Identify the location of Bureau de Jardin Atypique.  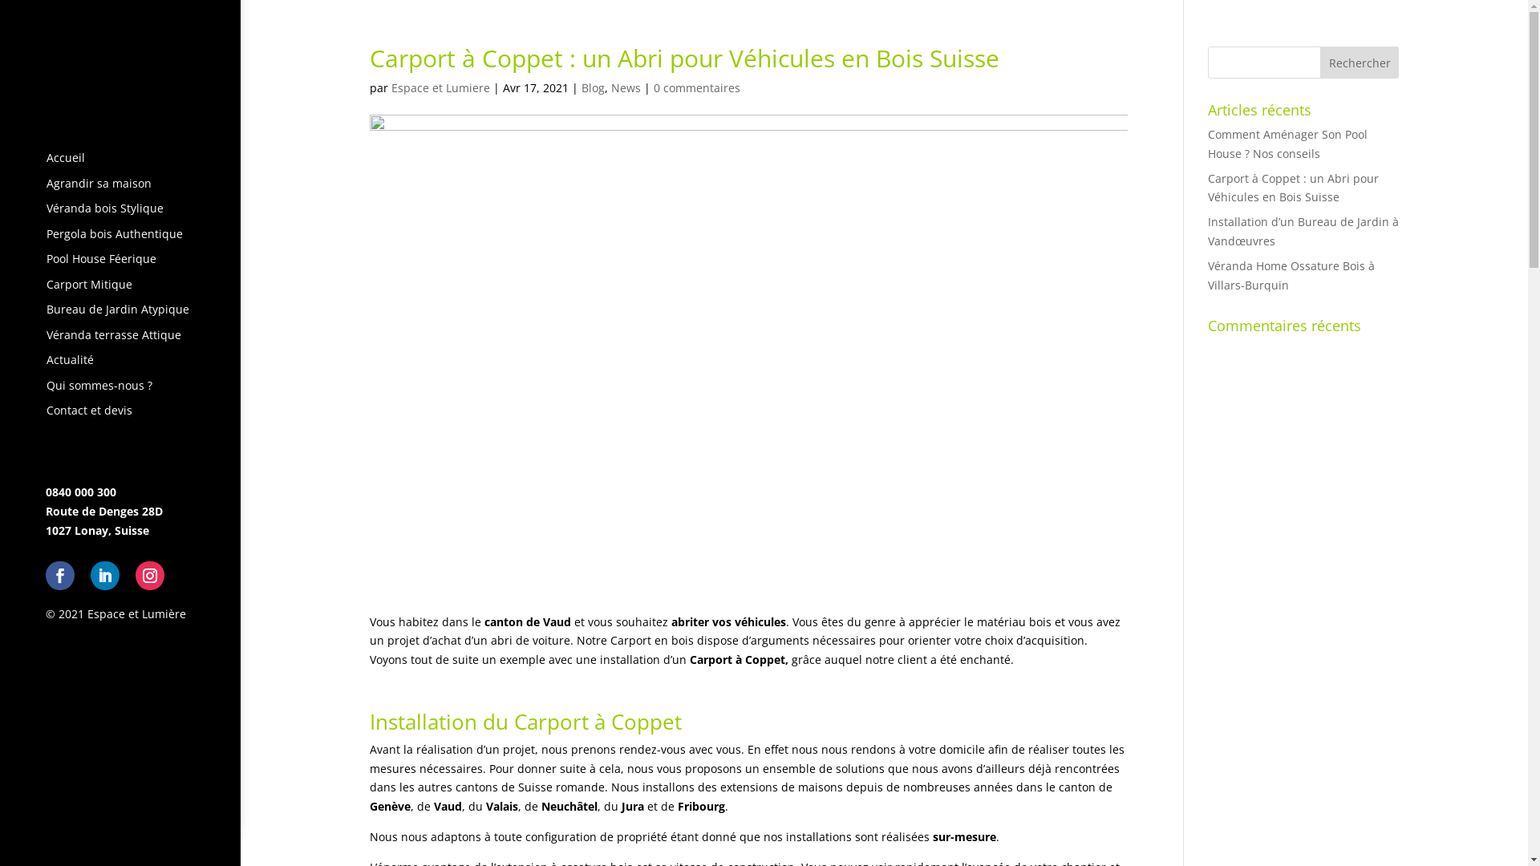
(120, 310).